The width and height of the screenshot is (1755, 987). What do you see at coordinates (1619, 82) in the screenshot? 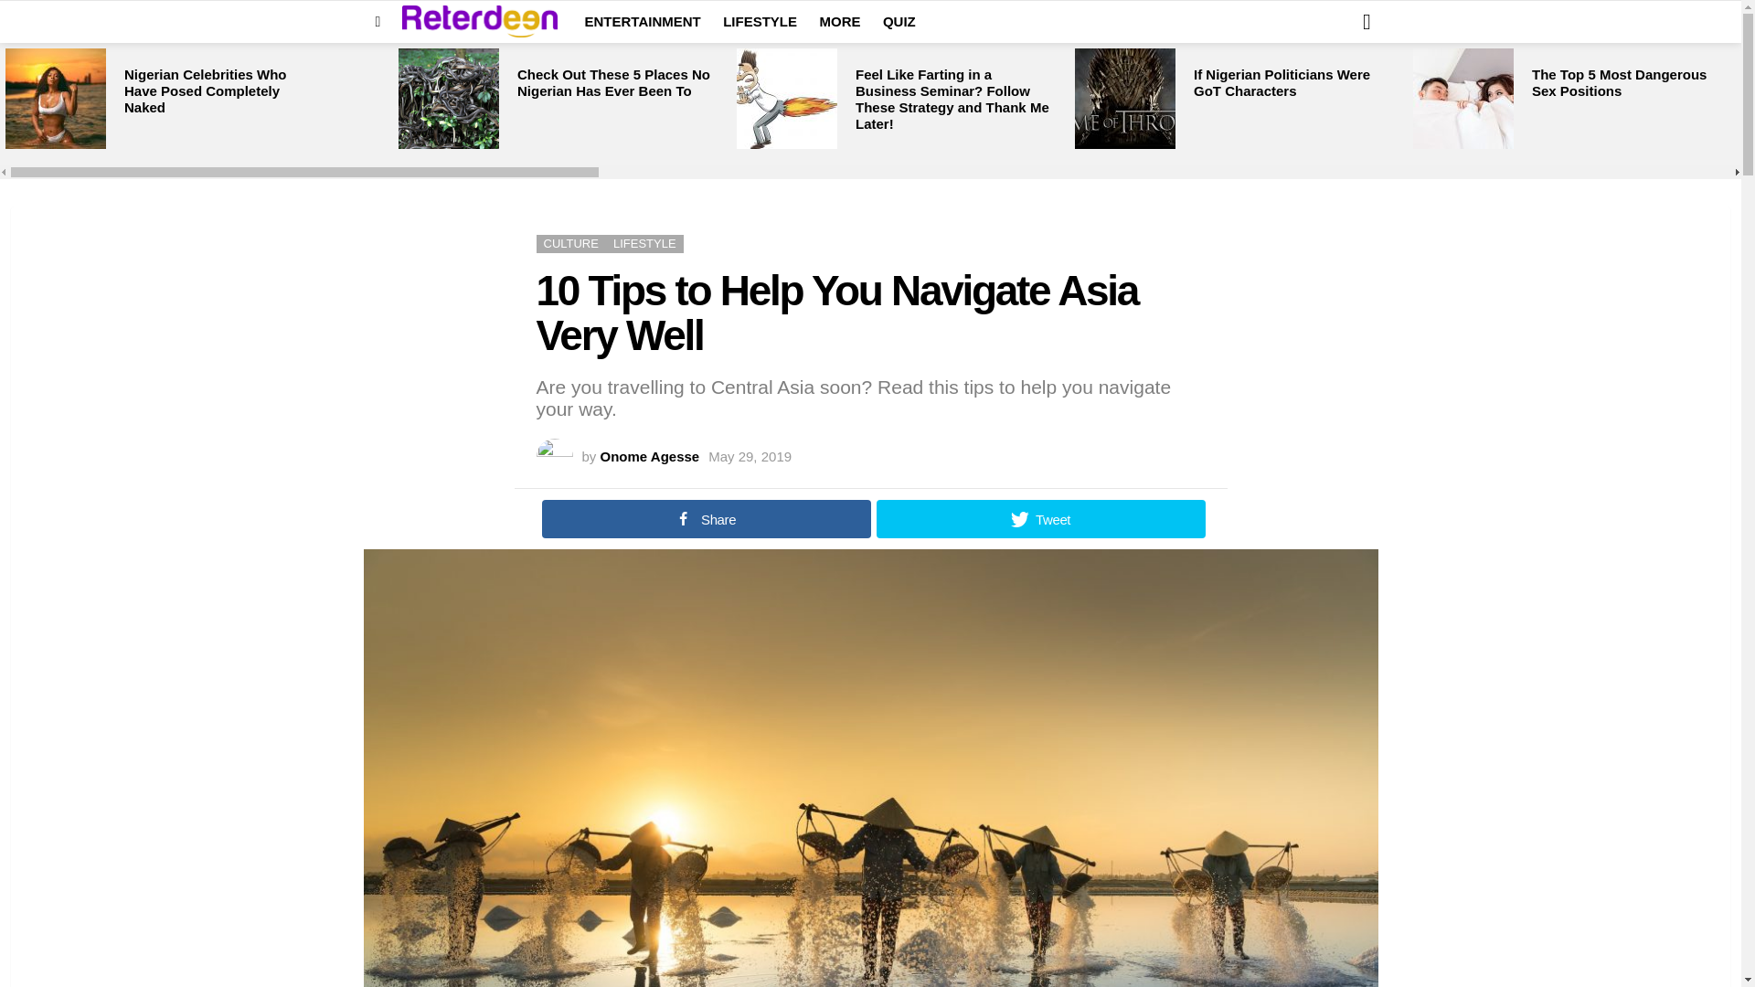
I see `The Top 5 Most Dangerous Sex Positions` at bounding box center [1619, 82].